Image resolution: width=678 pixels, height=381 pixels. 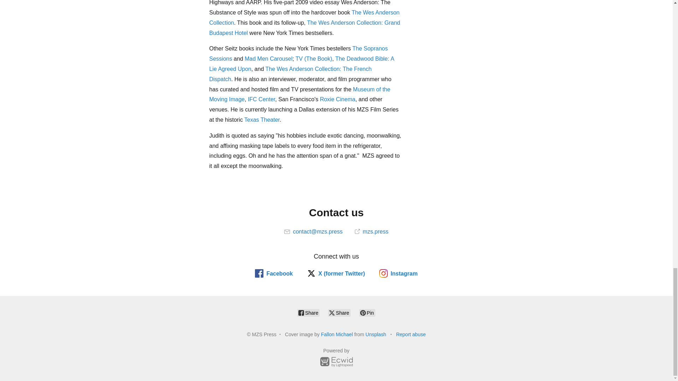 What do you see at coordinates (299, 95) in the screenshot?
I see `Museum of the Moving Image` at bounding box center [299, 95].